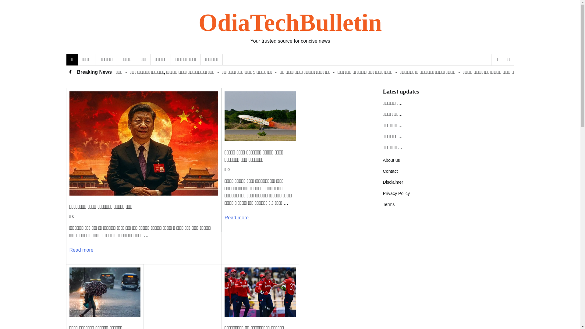 The height and width of the screenshot is (329, 585). I want to click on Search, so click(508, 60).